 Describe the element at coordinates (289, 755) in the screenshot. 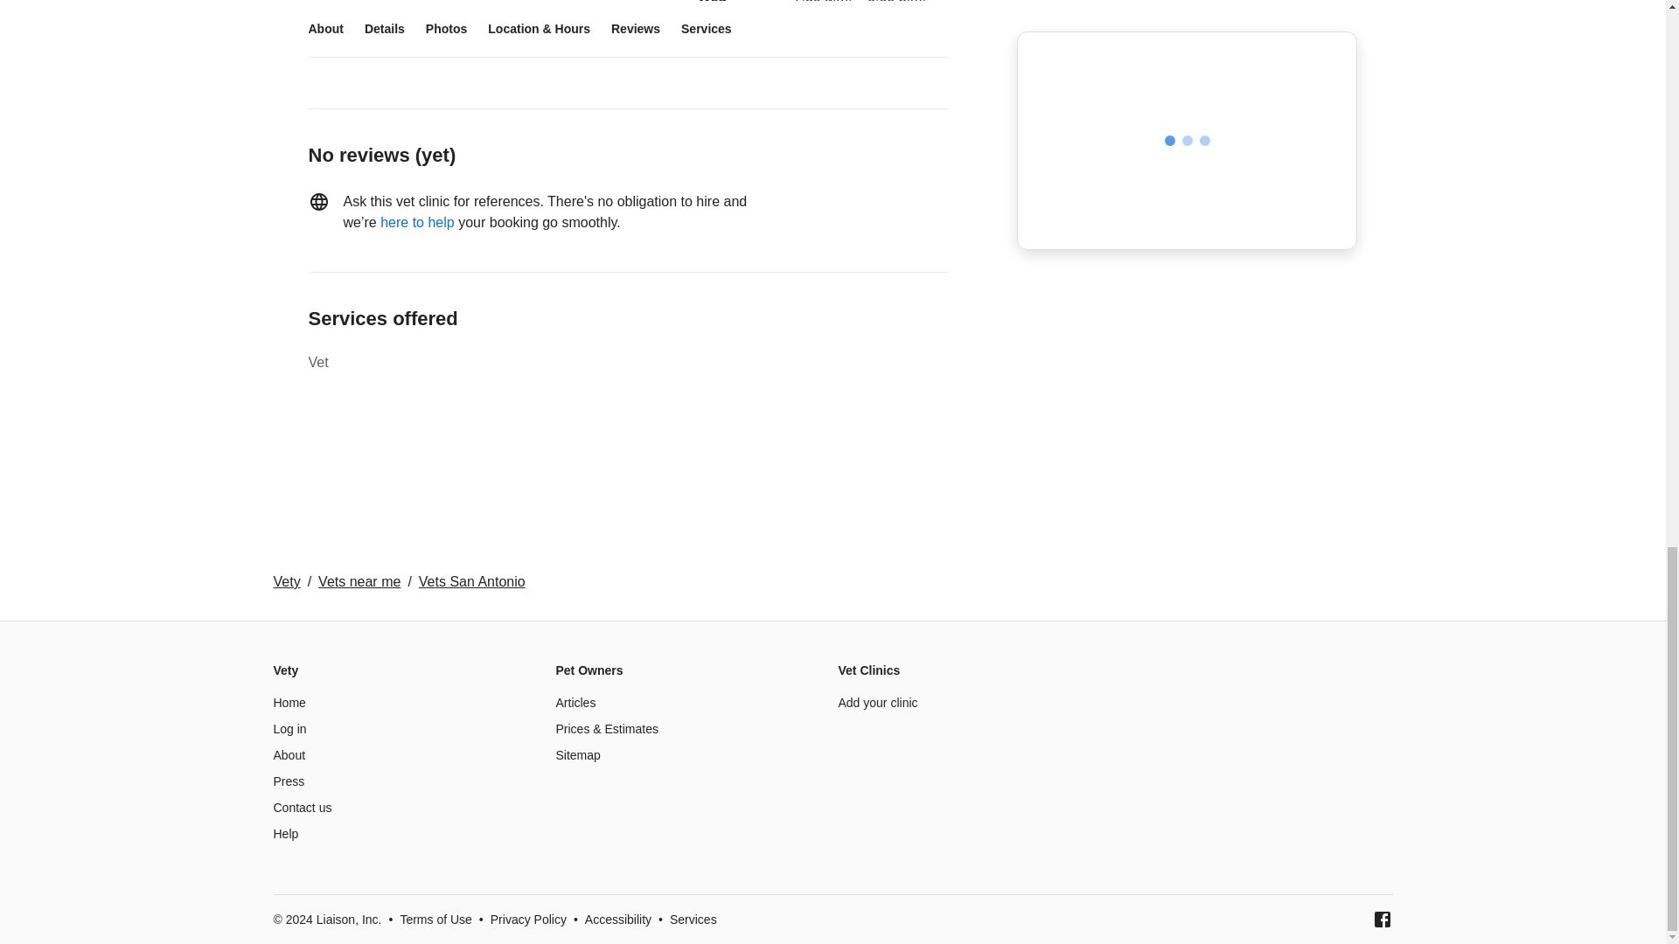

I see `About` at that location.